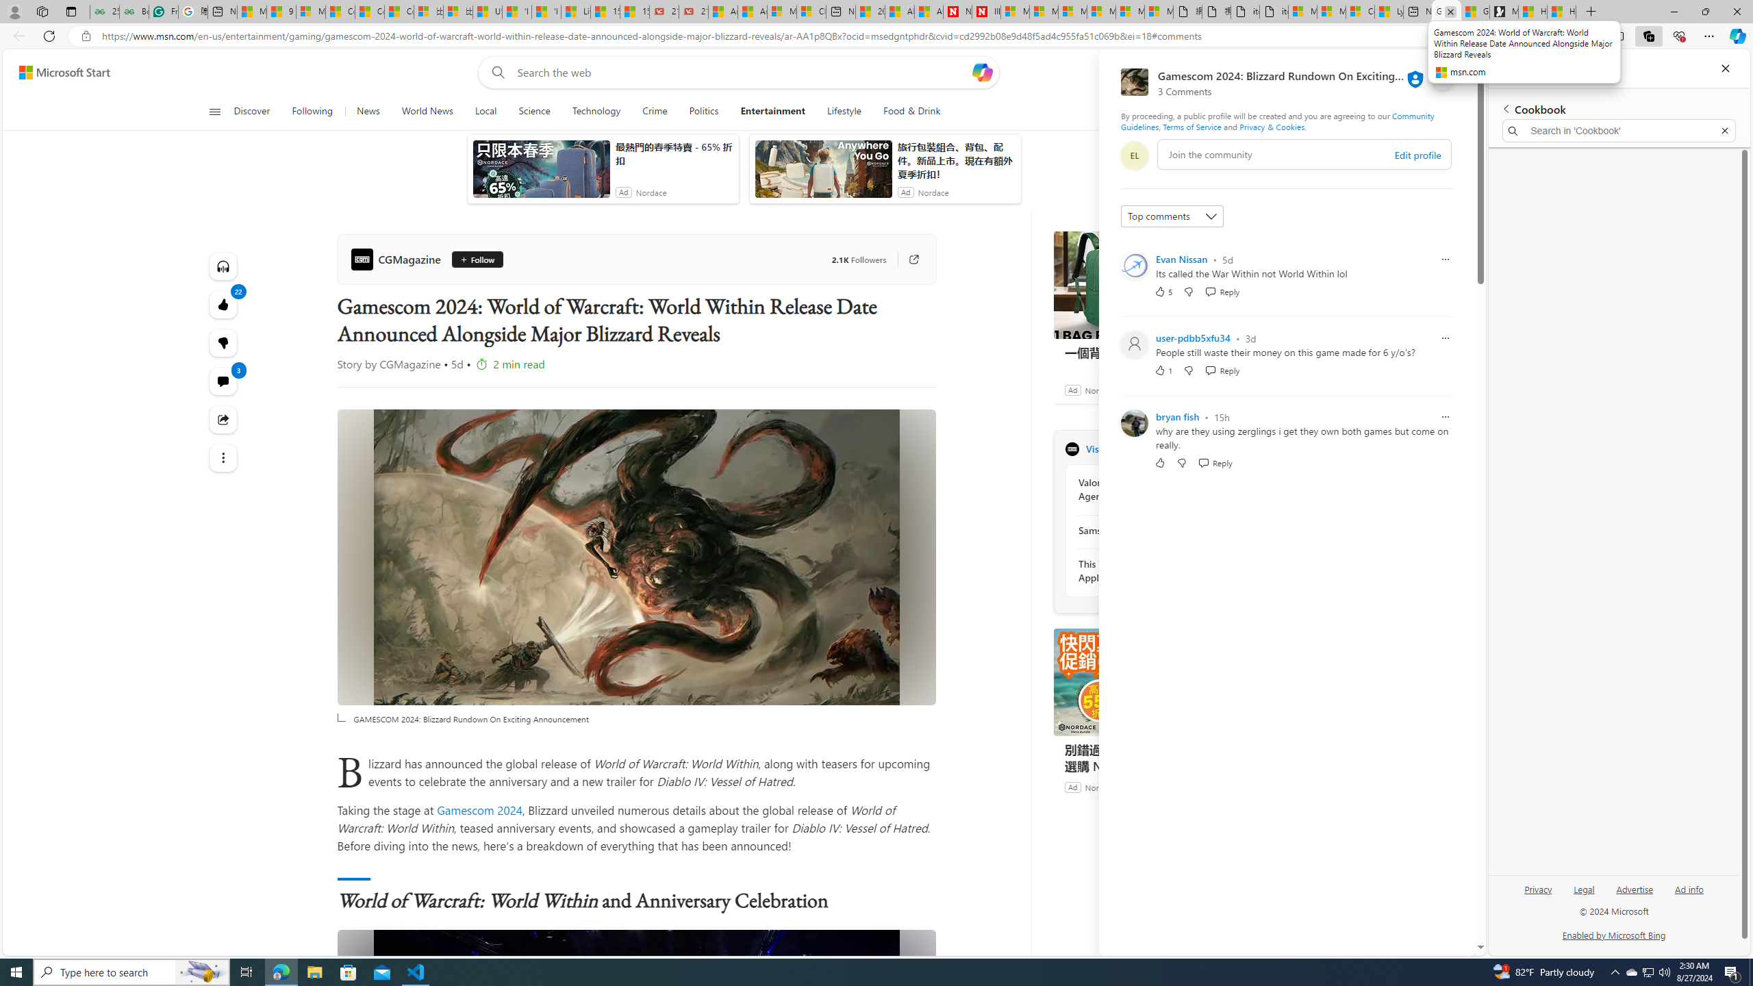 Image resolution: width=1753 pixels, height=986 pixels. I want to click on Illness news & latest pictures from Newsweek.com, so click(986, 12).